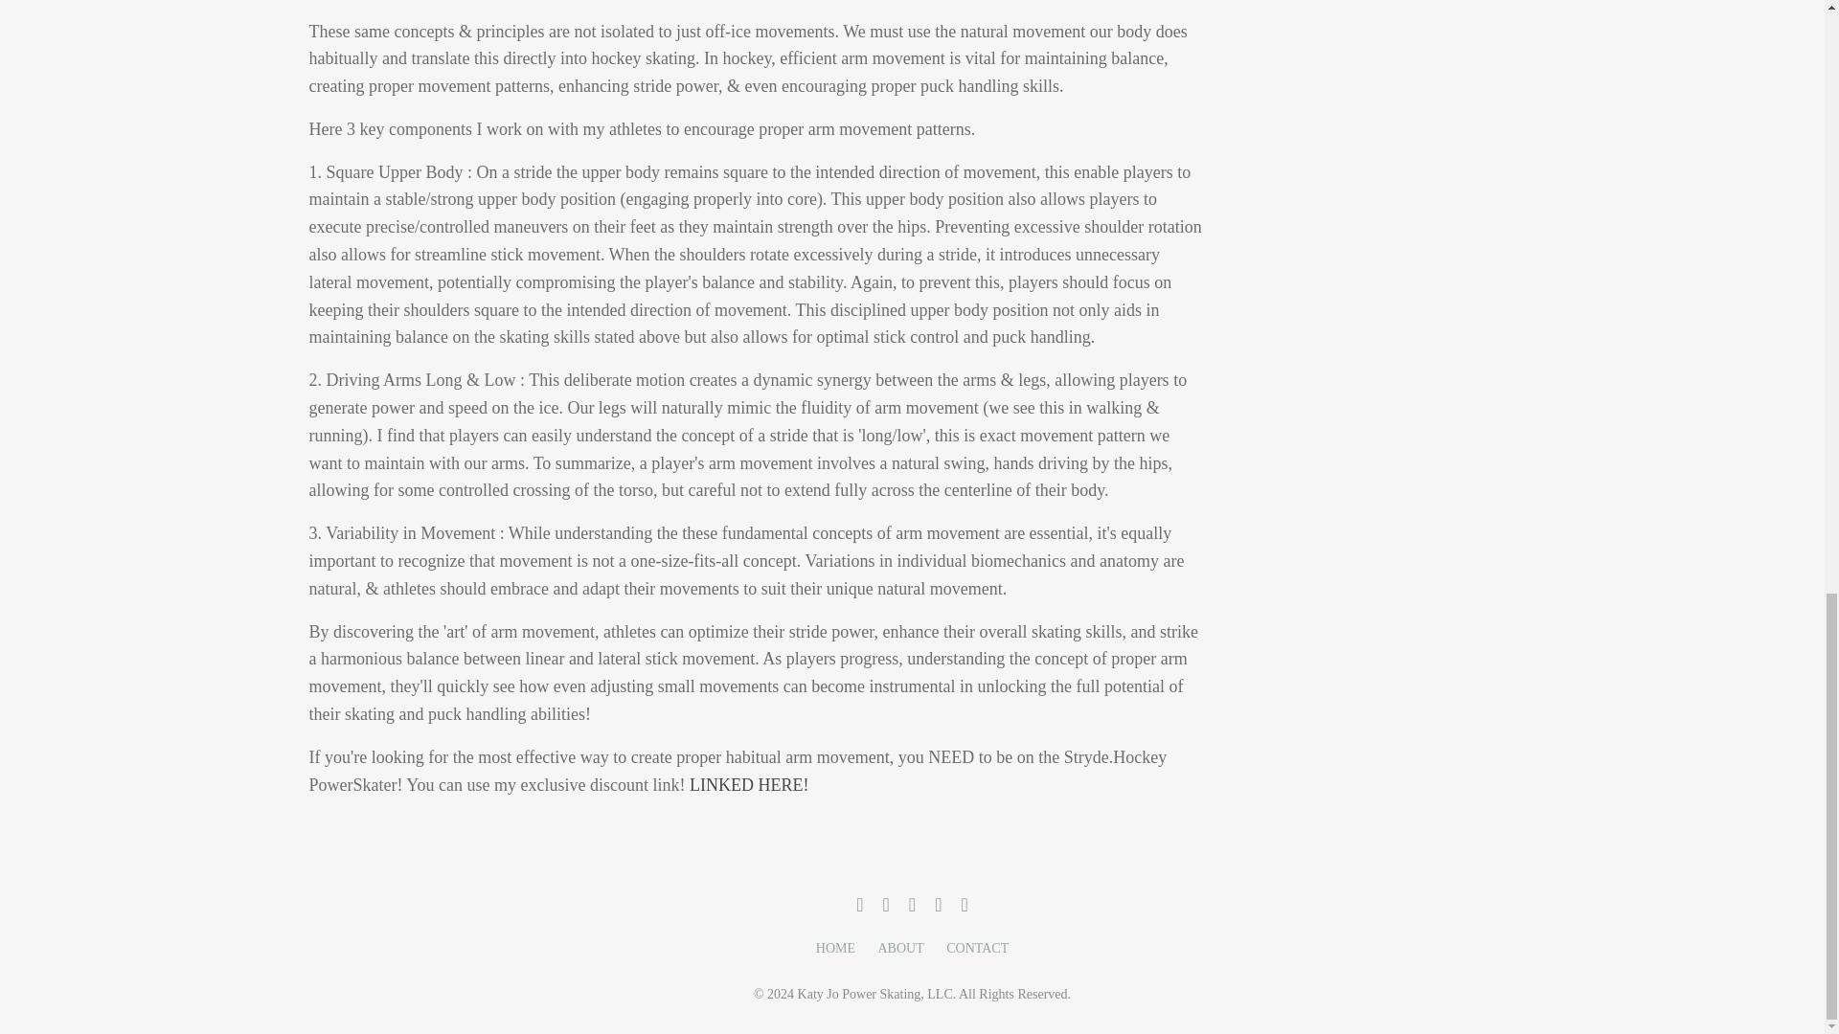 Image resolution: width=1839 pixels, height=1034 pixels. Describe the element at coordinates (977, 948) in the screenshot. I see `CONTACT` at that location.